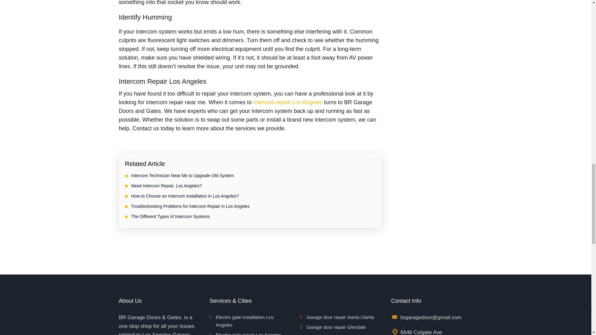 The image size is (596, 335). Describe the element at coordinates (190, 206) in the screenshot. I see `Troubleshooting Problems for Intercom Repair in Los Angeles` at that location.